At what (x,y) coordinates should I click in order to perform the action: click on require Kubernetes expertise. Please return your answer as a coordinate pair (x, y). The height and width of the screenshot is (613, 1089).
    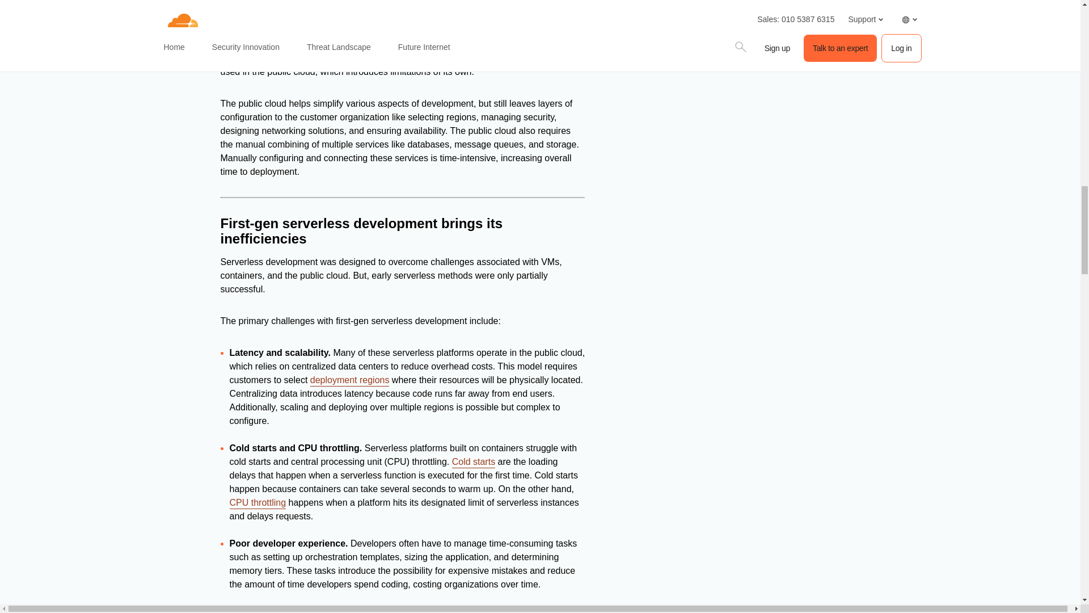
    Looking at the image, I should click on (516, 2).